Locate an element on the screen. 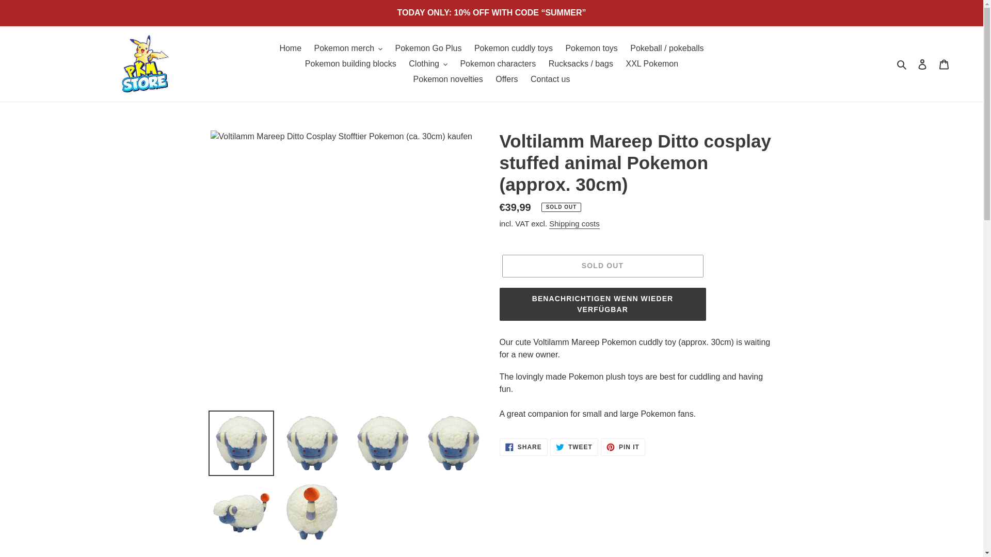 This screenshot has height=557, width=991. Home is located at coordinates (290, 48).